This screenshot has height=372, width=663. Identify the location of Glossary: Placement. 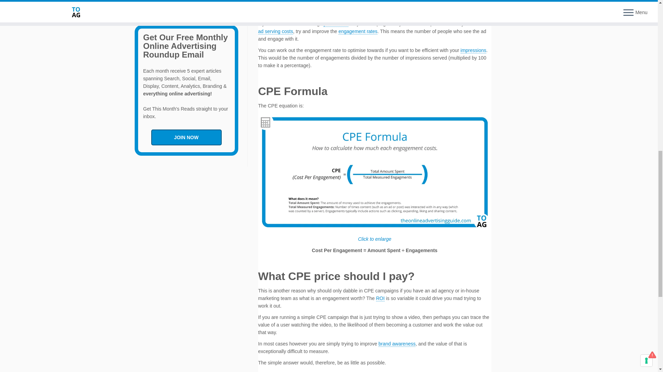
(336, 23).